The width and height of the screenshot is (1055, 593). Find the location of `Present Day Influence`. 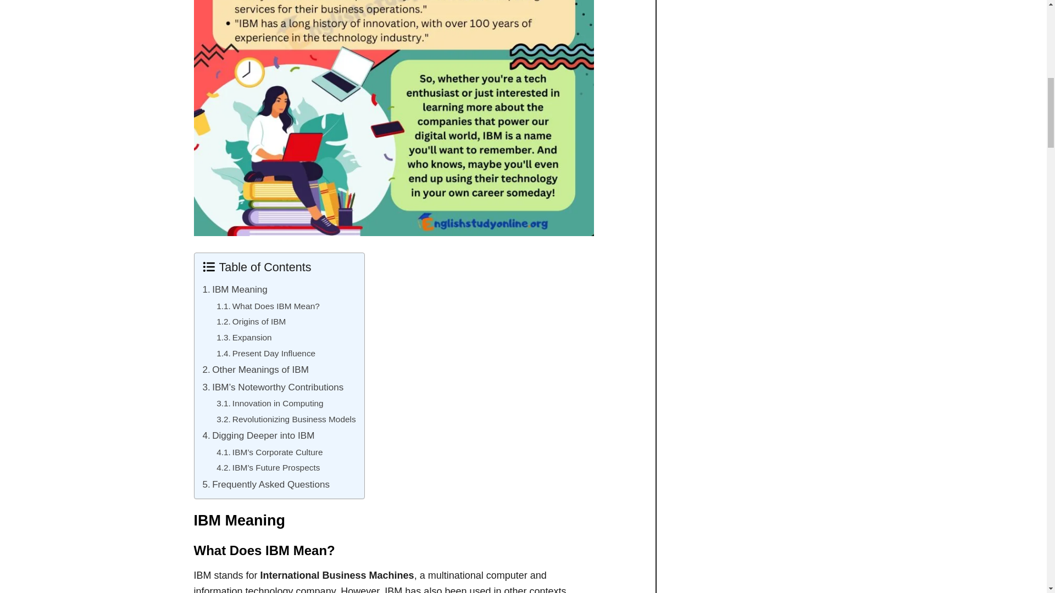

Present Day Influence is located at coordinates (266, 354).